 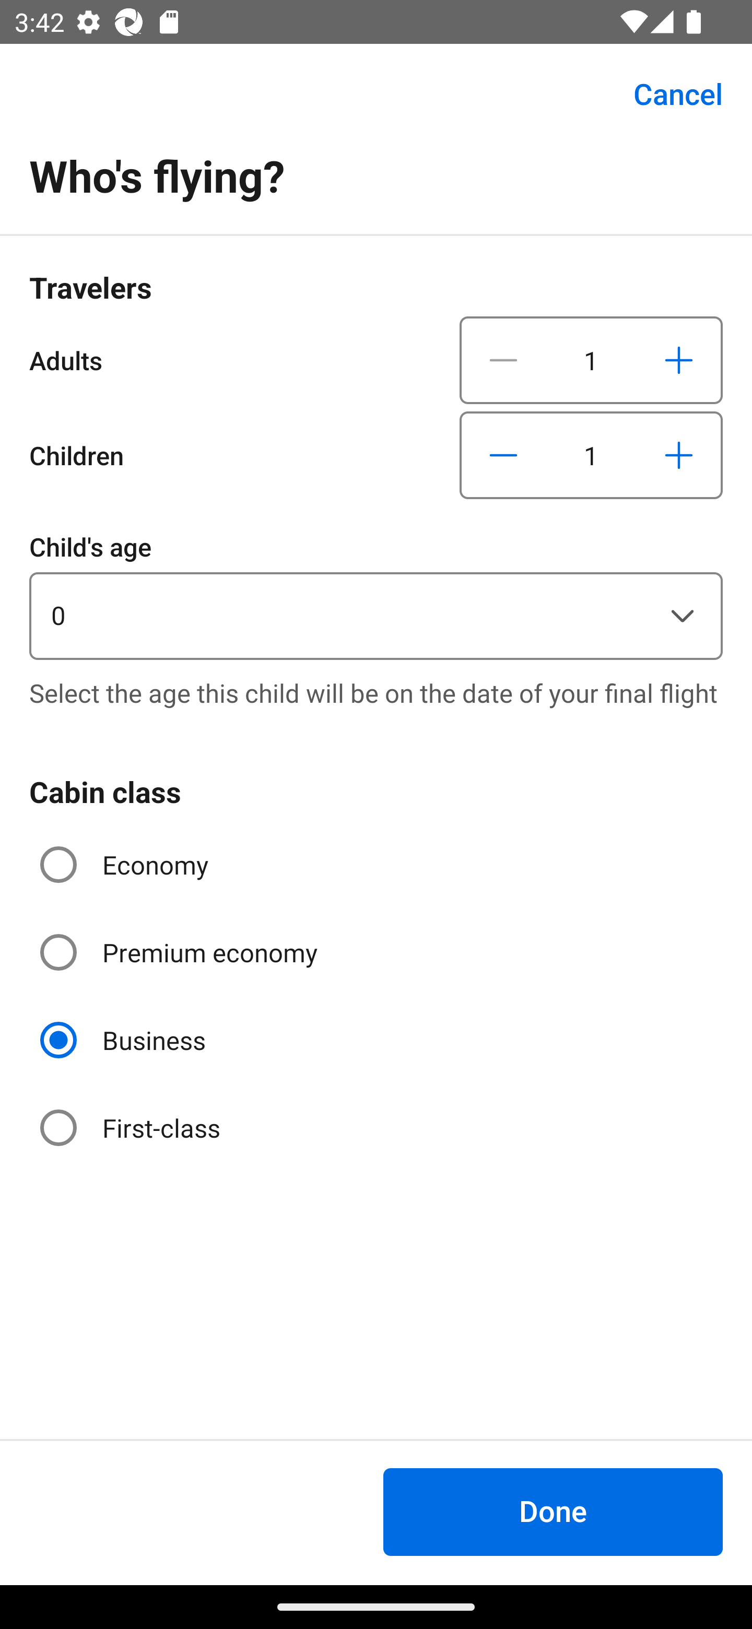 What do you see at coordinates (678, 455) in the screenshot?
I see `Increase` at bounding box center [678, 455].